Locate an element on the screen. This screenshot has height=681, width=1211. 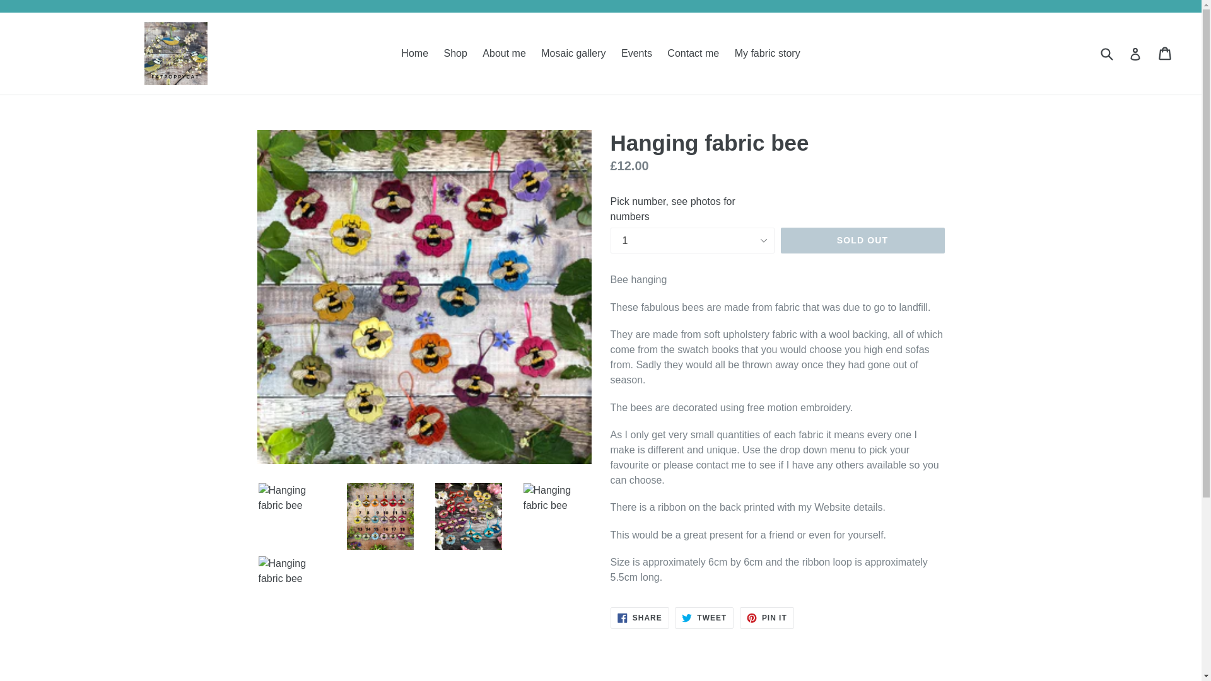
Shop is located at coordinates (455, 54).